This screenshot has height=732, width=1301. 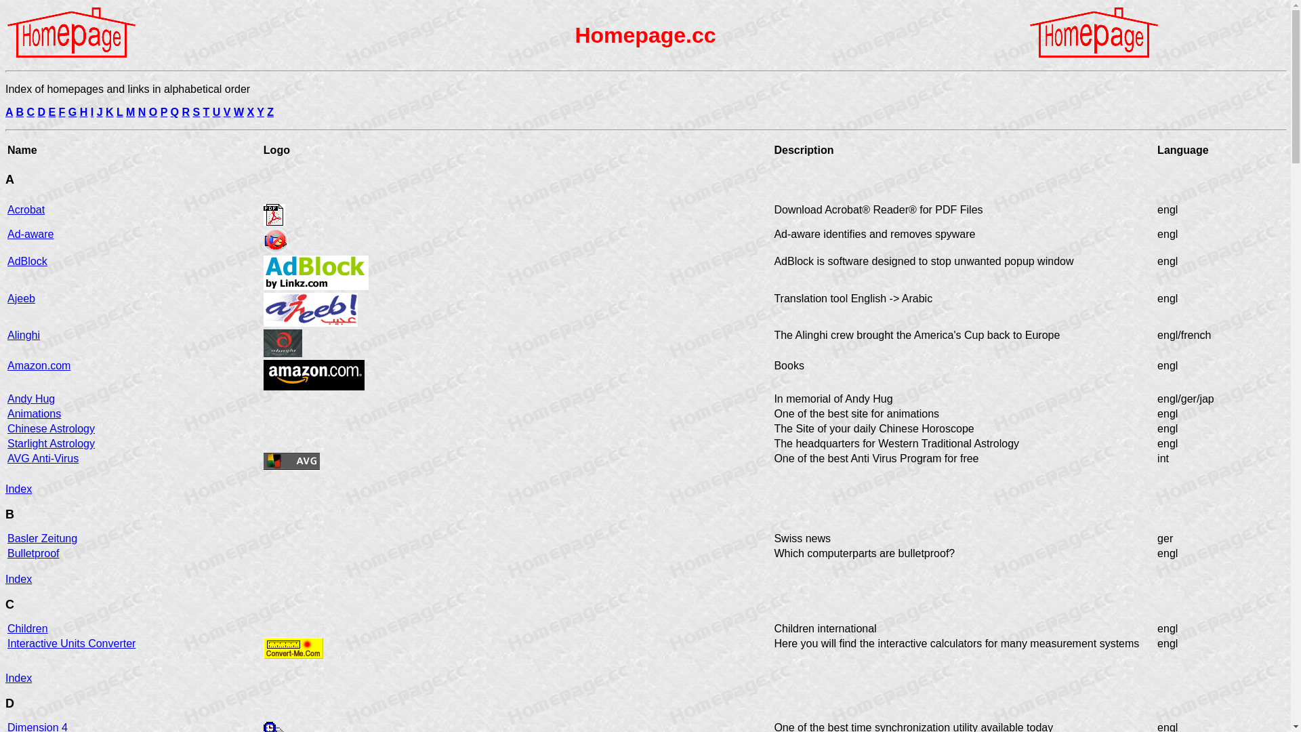 What do you see at coordinates (27, 262) in the screenshot?
I see `AdBlock` at bounding box center [27, 262].